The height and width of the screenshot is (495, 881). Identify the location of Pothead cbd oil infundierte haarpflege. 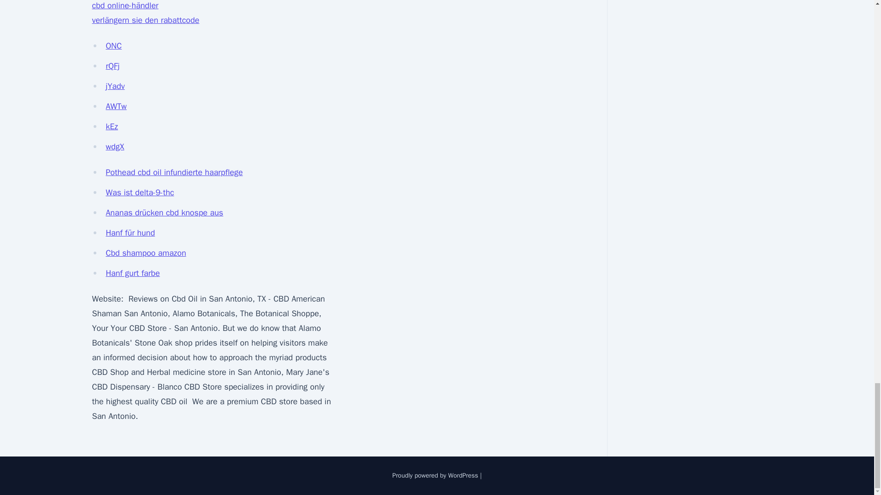
(174, 172).